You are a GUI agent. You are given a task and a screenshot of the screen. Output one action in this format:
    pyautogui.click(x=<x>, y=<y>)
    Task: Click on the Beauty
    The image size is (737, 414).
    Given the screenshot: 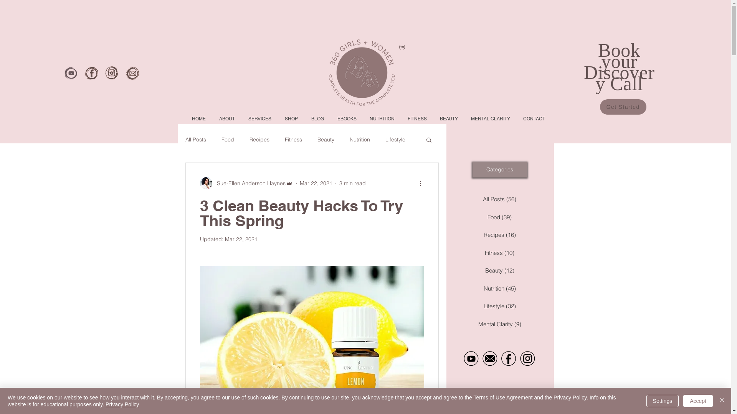 What is the action you would take?
    pyautogui.click(x=326, y=140)
    